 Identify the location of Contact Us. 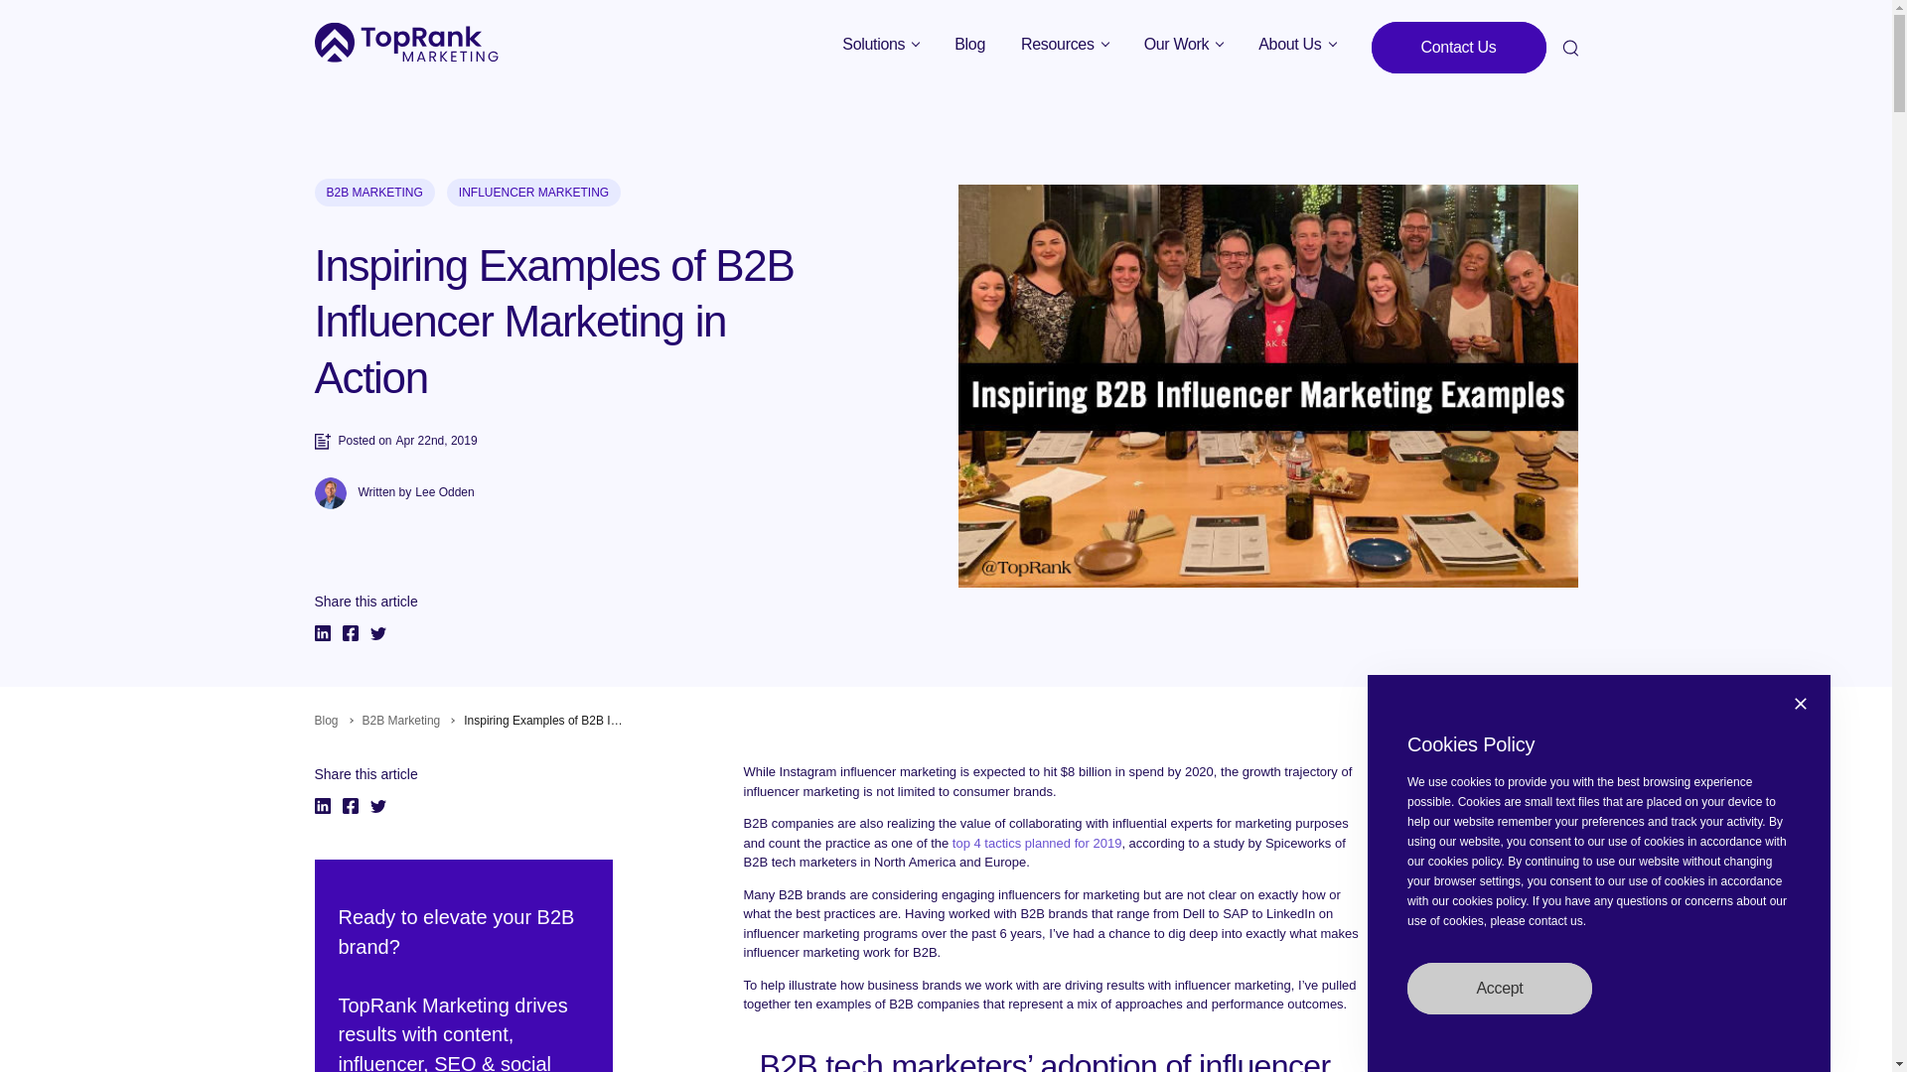
(1458, 48).